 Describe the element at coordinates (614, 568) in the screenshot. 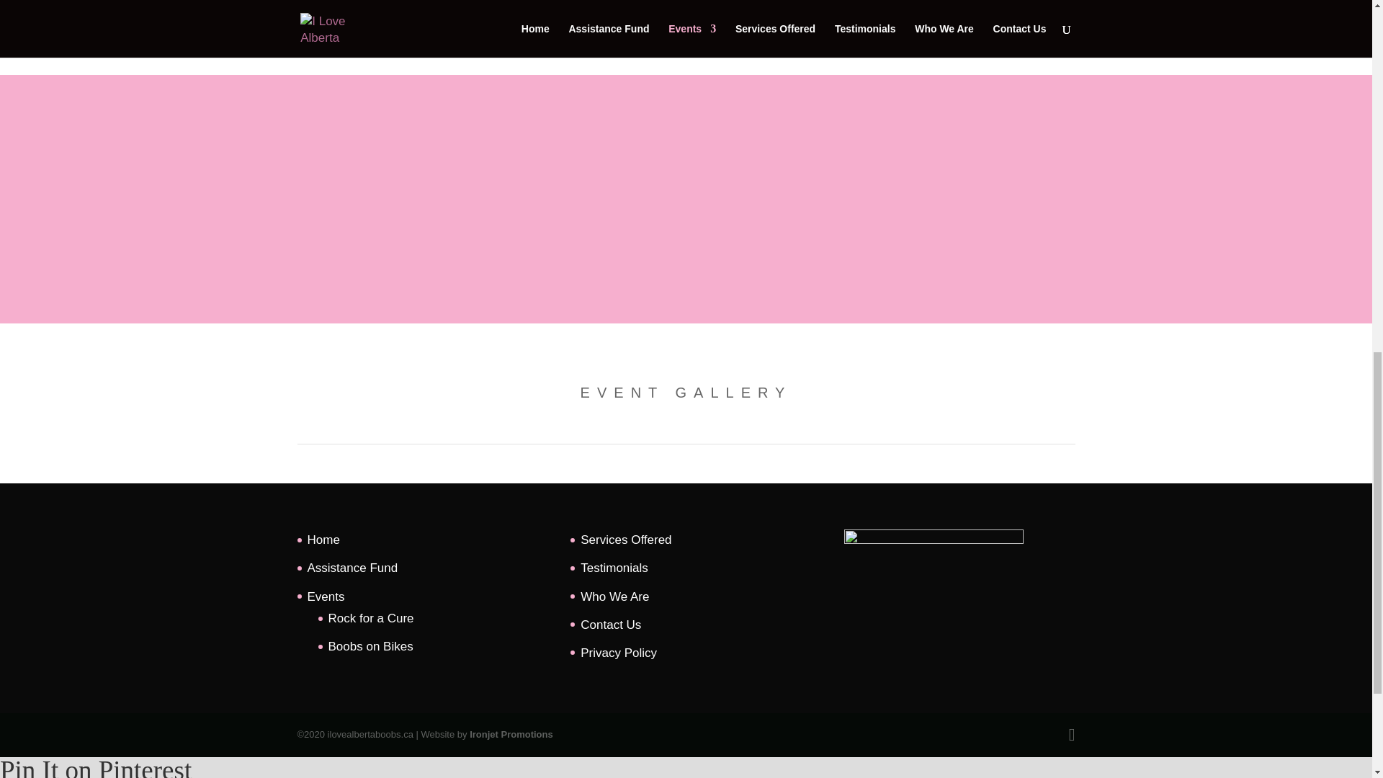

I see `Testimonials` at that location.